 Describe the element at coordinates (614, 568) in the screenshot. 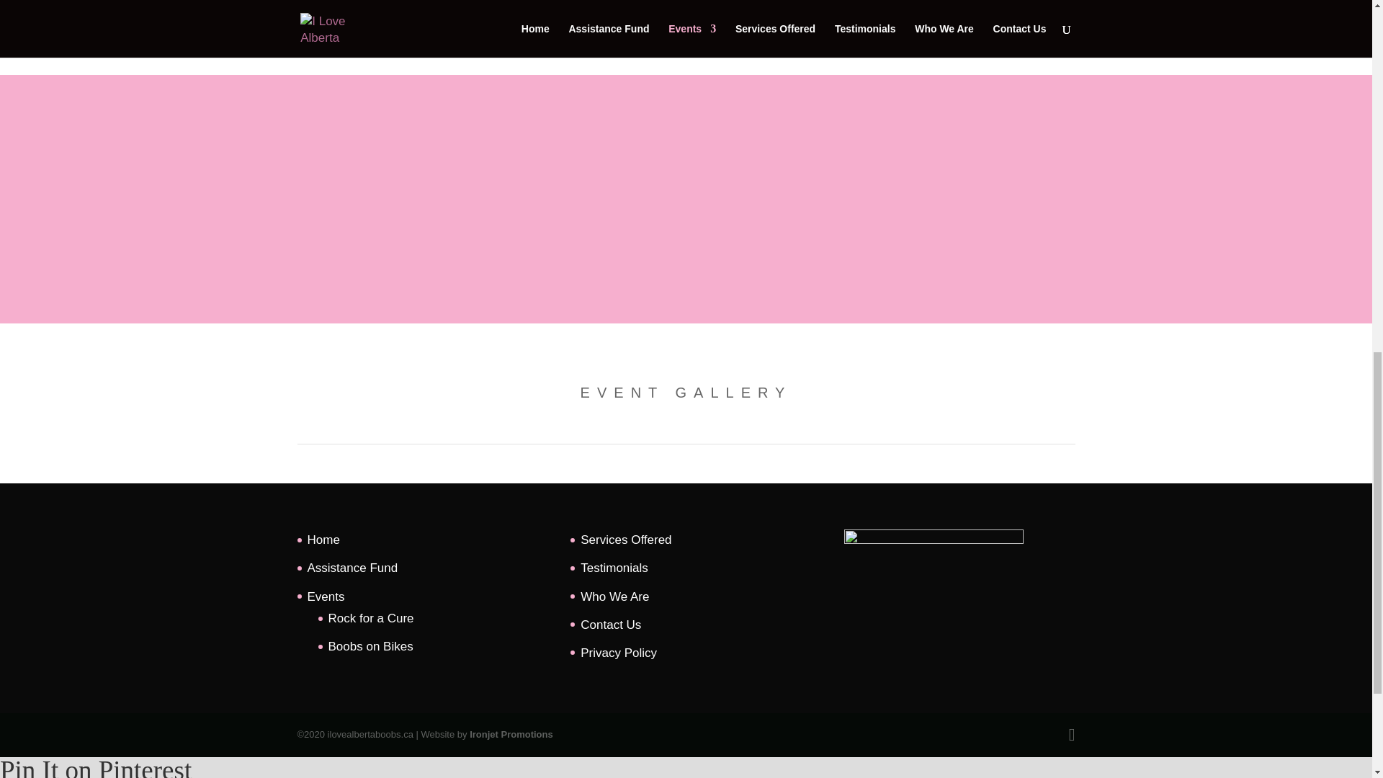

I see `Testimonials` at that location.